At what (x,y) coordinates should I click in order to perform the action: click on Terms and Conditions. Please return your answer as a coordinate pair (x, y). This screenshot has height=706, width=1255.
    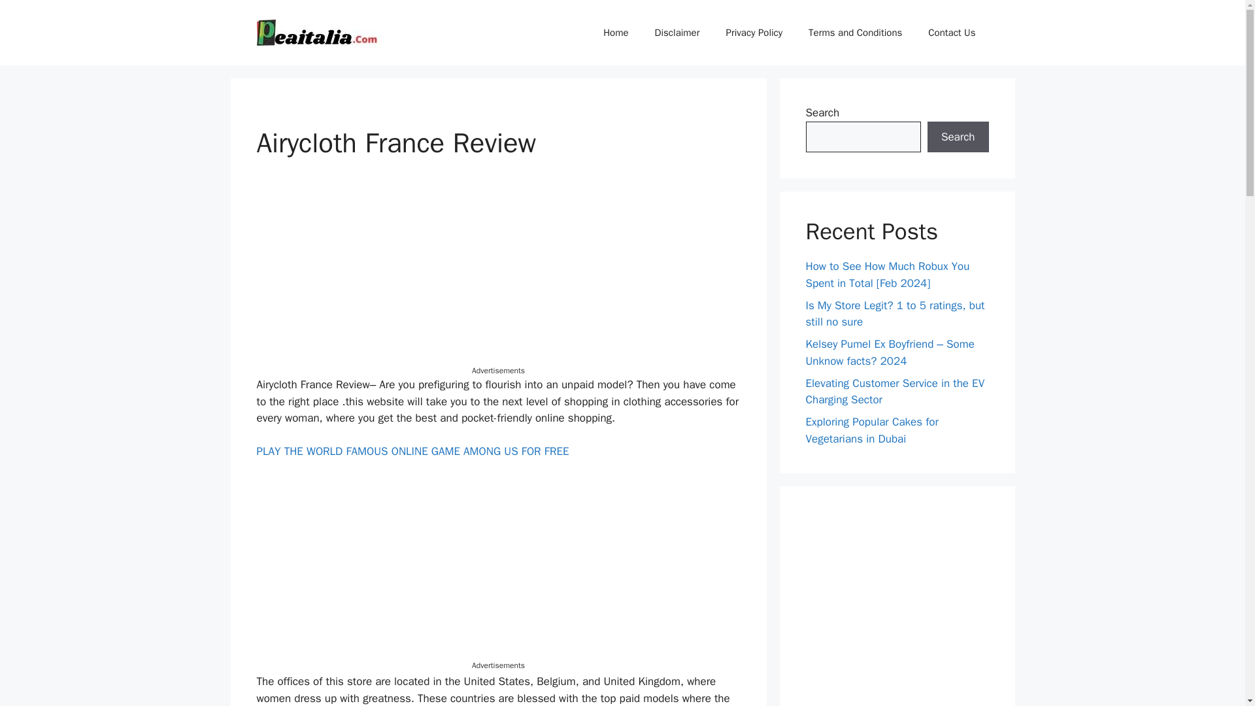
    Looking at the image, I should click on (855, 33).